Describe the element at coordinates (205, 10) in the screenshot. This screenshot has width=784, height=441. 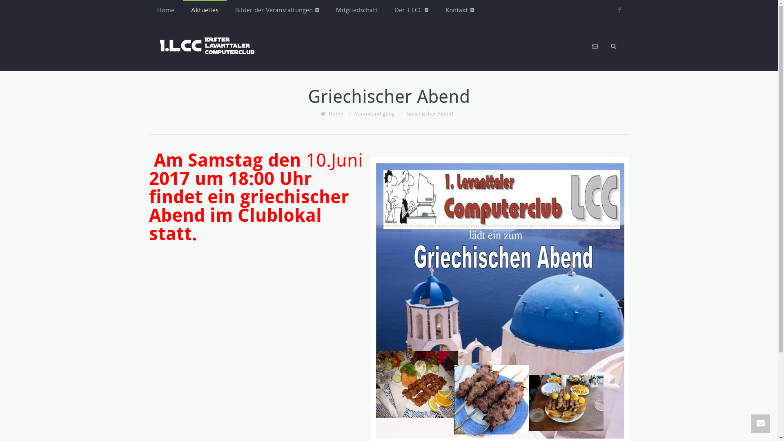
I see `Aktuelles` at that location.